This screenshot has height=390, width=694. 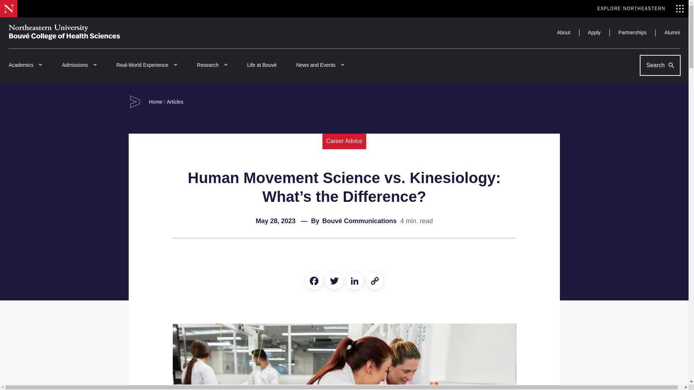 I want to click on Partnerships, so click(x=633, y=33).